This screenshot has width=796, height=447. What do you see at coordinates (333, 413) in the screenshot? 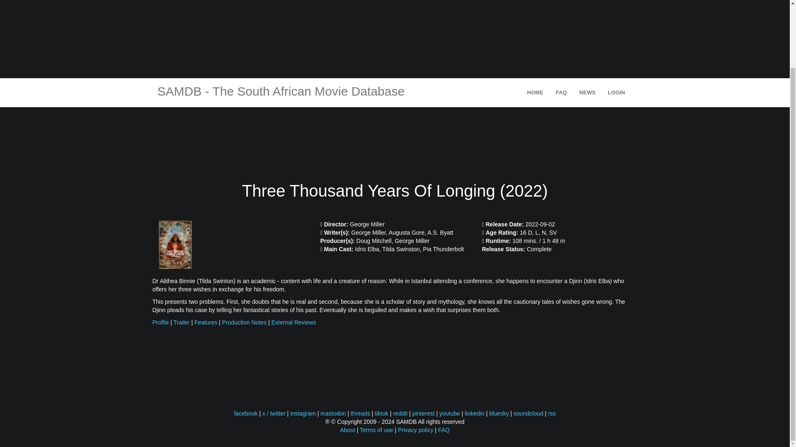
I see `mastodon` at bounding box center [333, 413].